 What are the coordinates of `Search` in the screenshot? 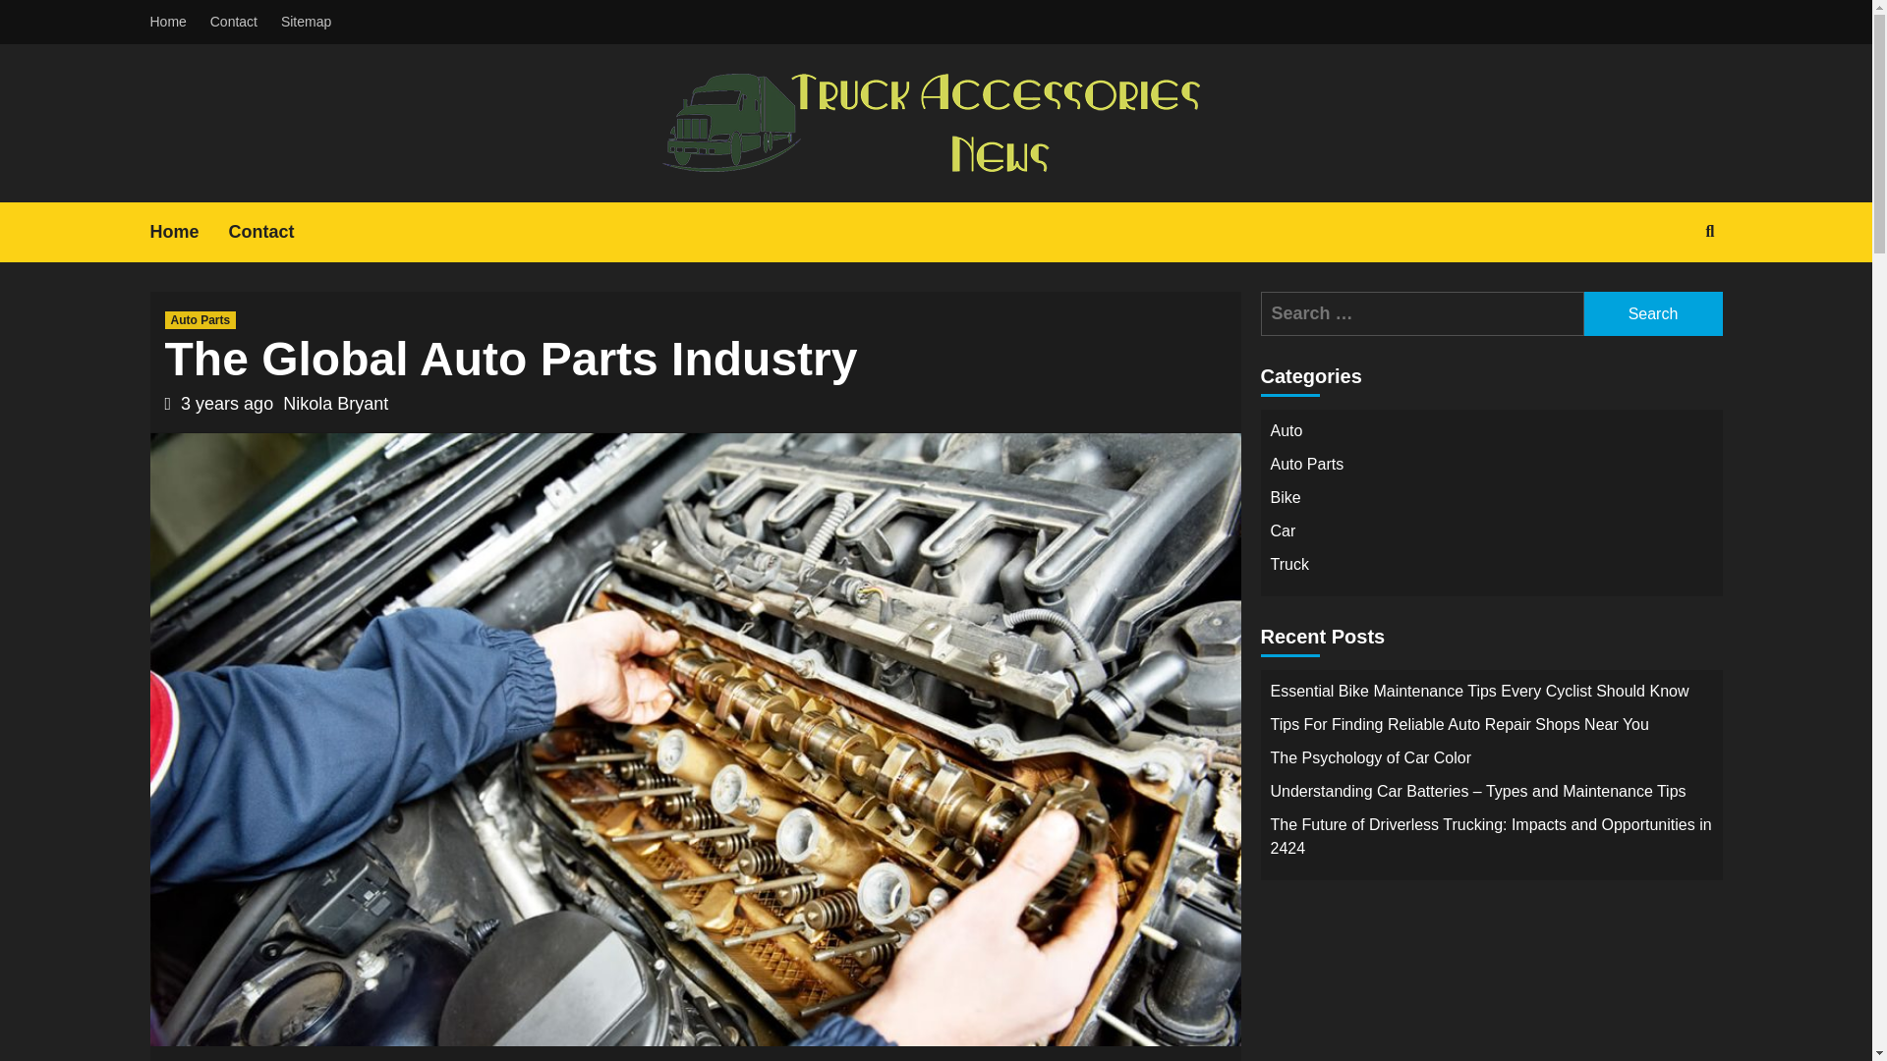 It's located at (1653, 314).